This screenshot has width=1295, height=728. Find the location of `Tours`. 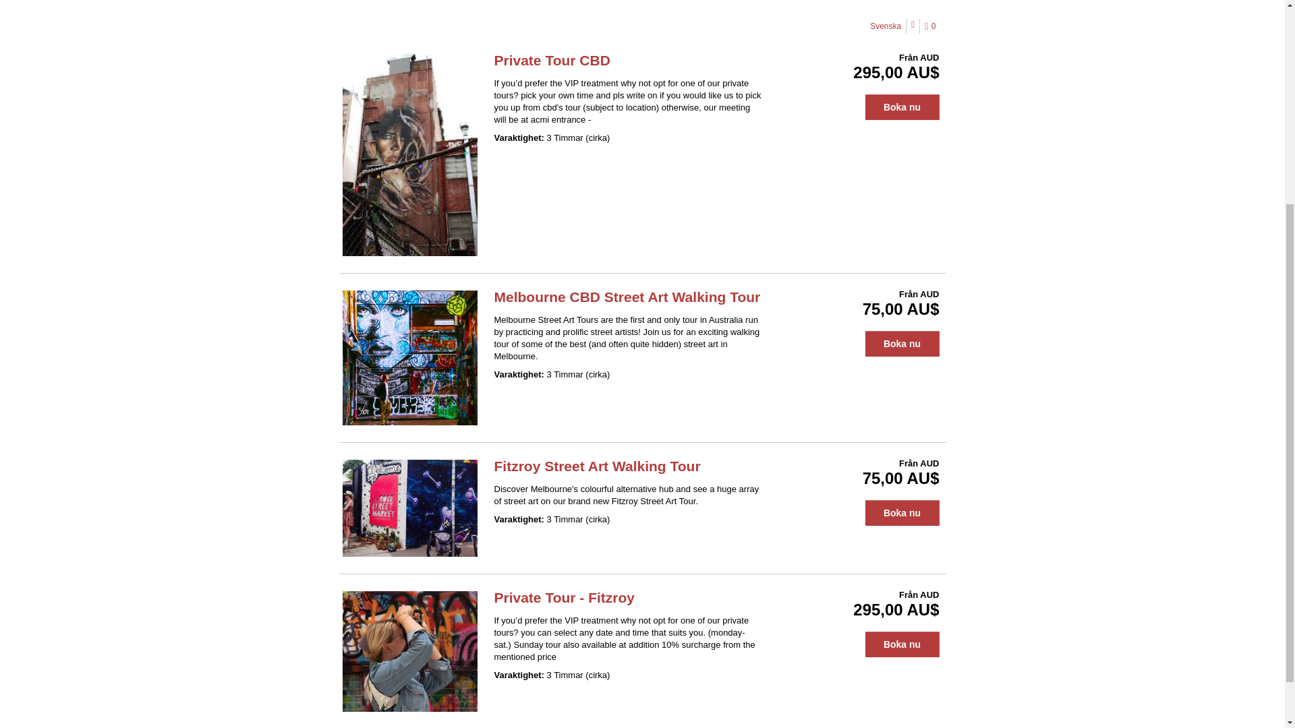

Tours is located at coordinates (479, 11).